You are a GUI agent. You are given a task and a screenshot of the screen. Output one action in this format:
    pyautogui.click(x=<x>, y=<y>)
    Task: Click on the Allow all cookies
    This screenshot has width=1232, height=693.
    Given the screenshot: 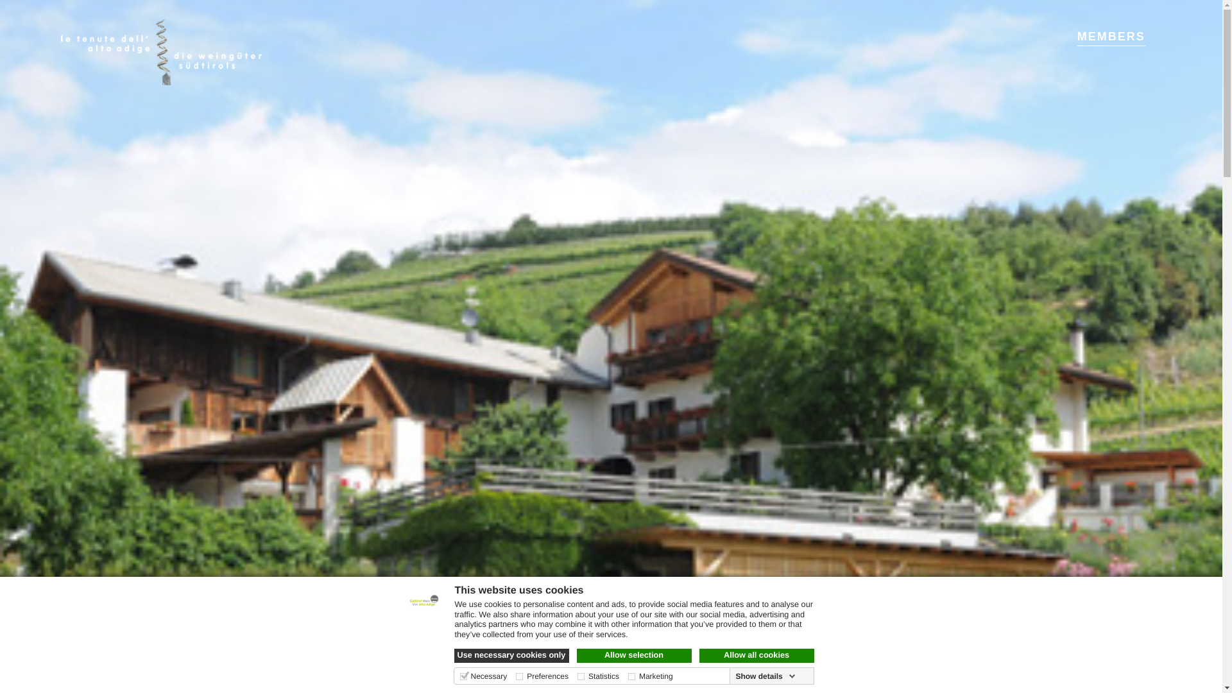 What is the action you would take?
    pyautogui.click(x=757, y=656)
    